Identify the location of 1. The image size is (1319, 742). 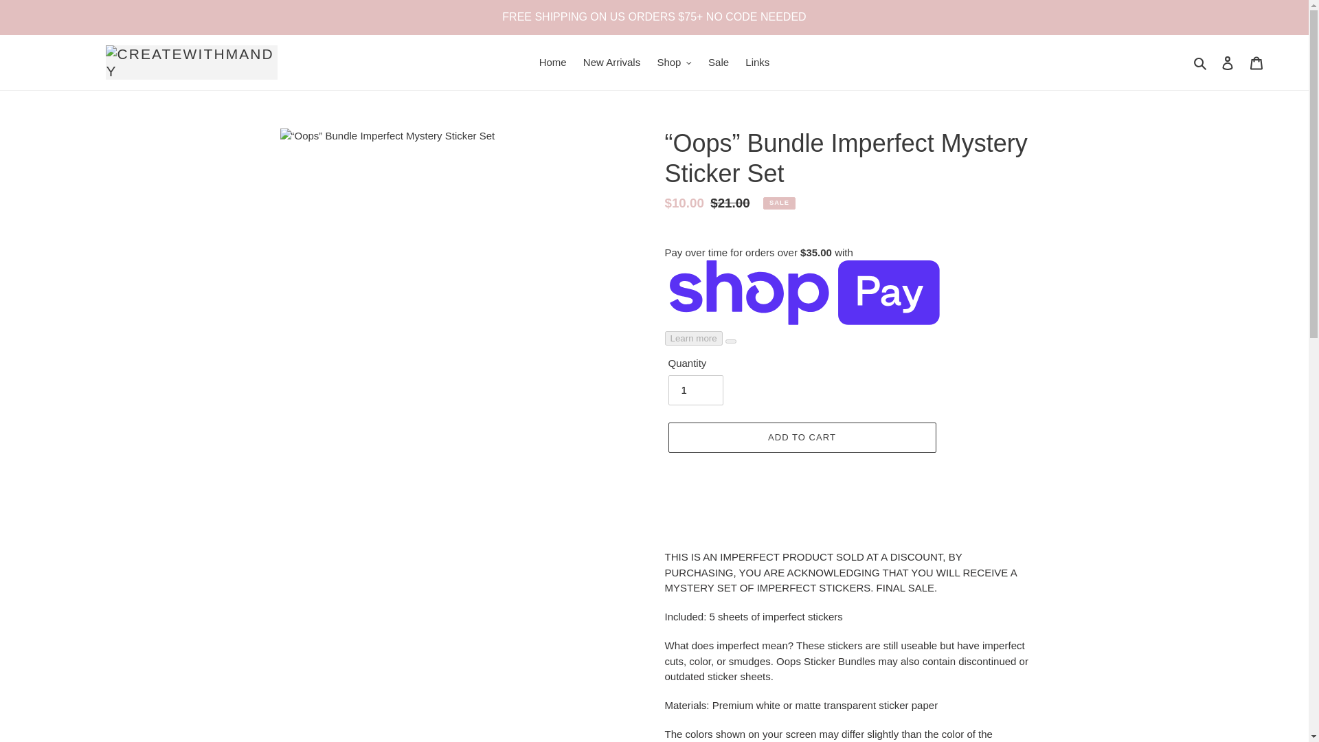
(695, 390).